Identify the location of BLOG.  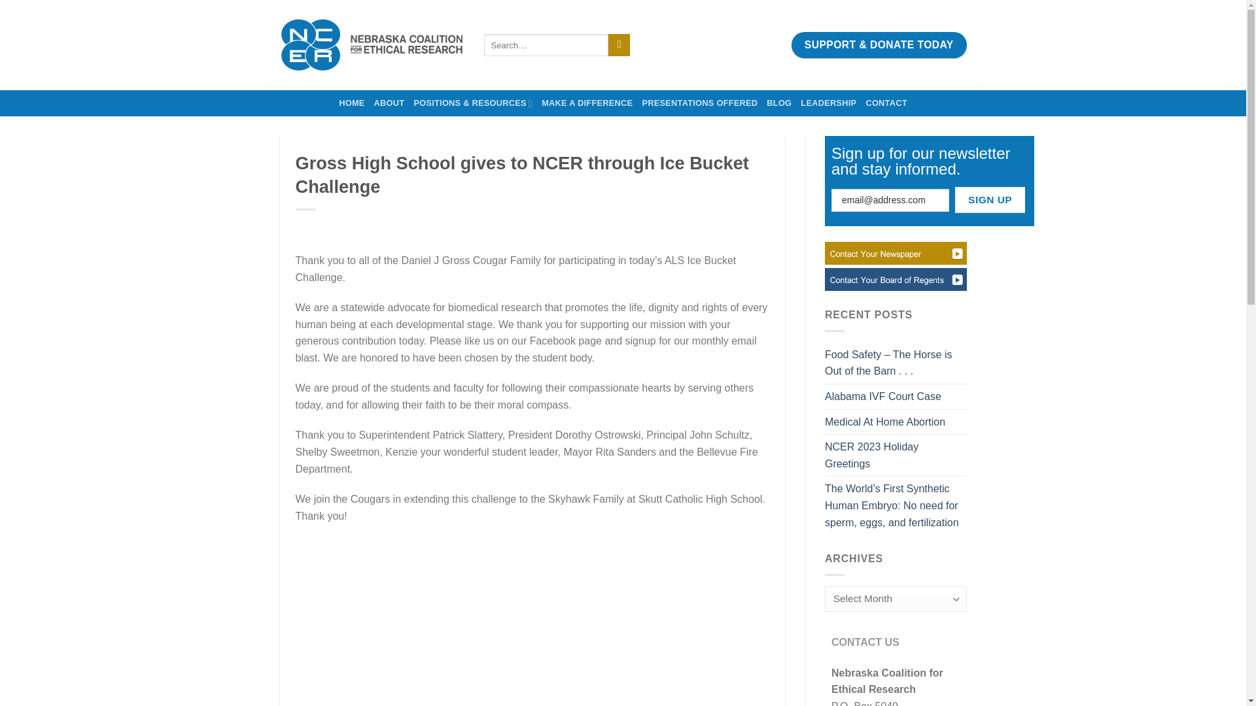
(778, 103).